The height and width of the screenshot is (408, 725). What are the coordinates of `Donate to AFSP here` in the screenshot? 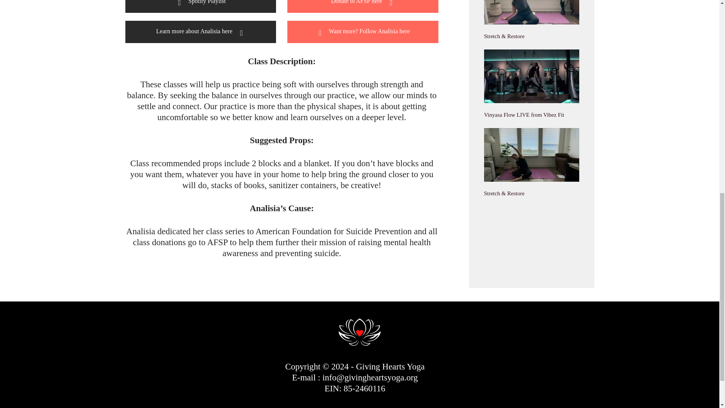 It's located at (362, 6).